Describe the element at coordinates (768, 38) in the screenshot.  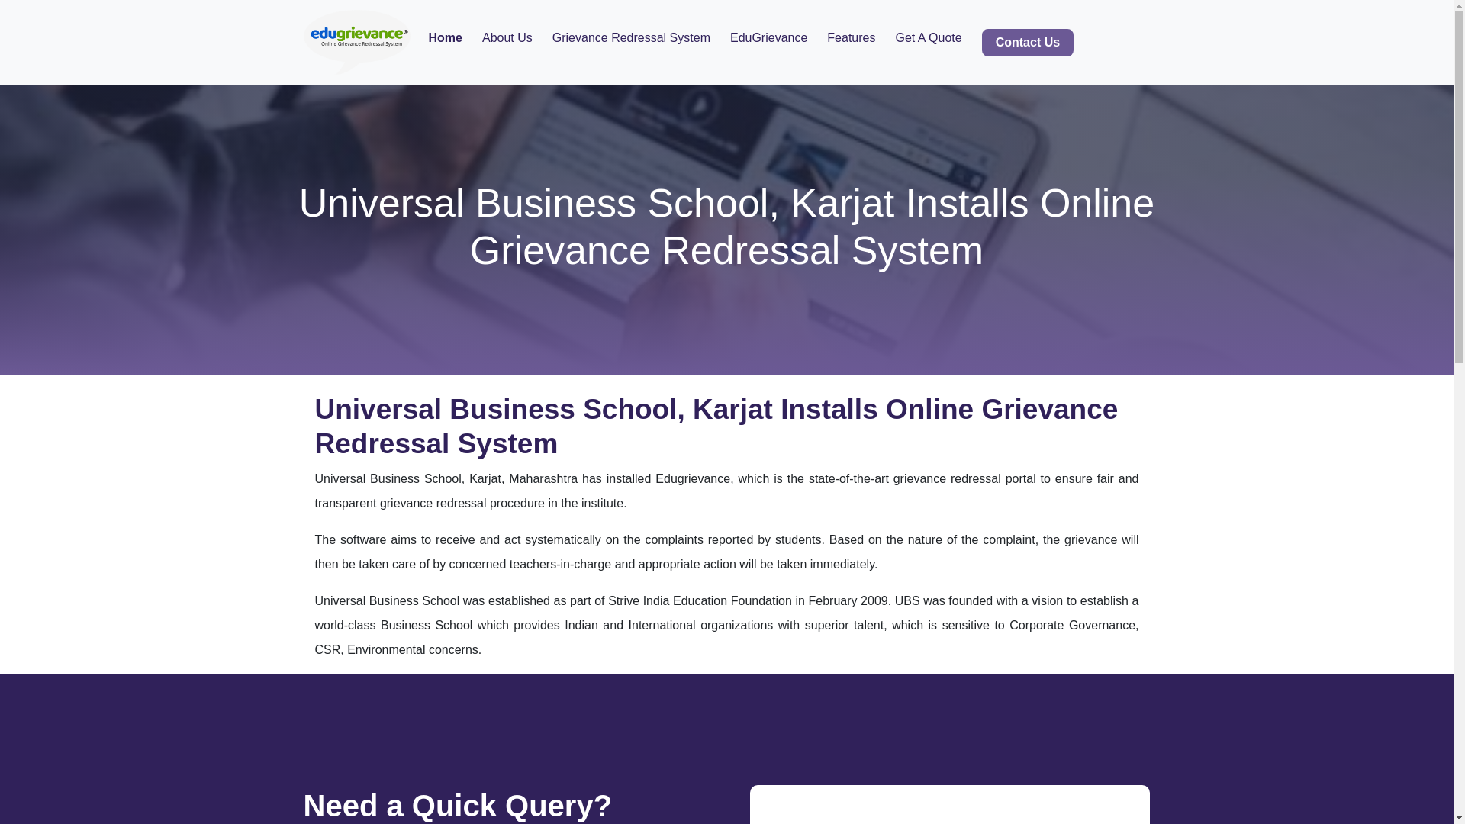
I see `EduGrievance` at that location.